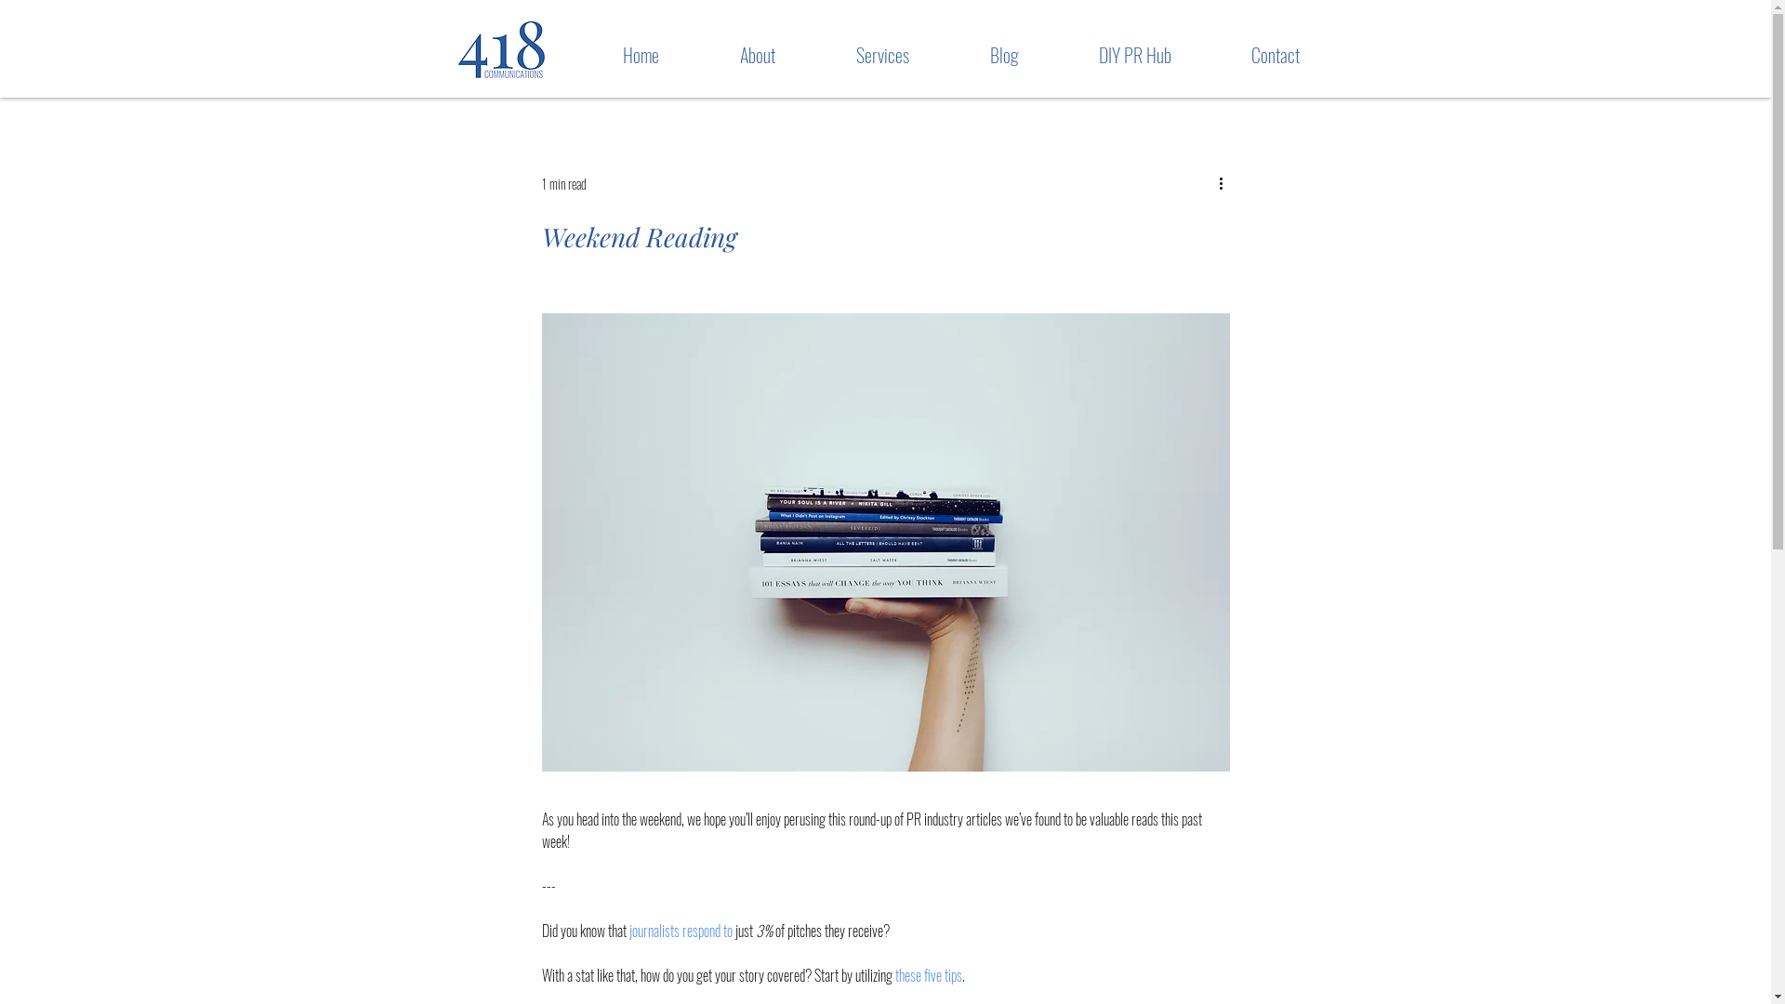 The width and height of the screenshot is (1785, 1004). Describe the element at coordinates (855, 56) in the screenshot. I see `Services` at that location.